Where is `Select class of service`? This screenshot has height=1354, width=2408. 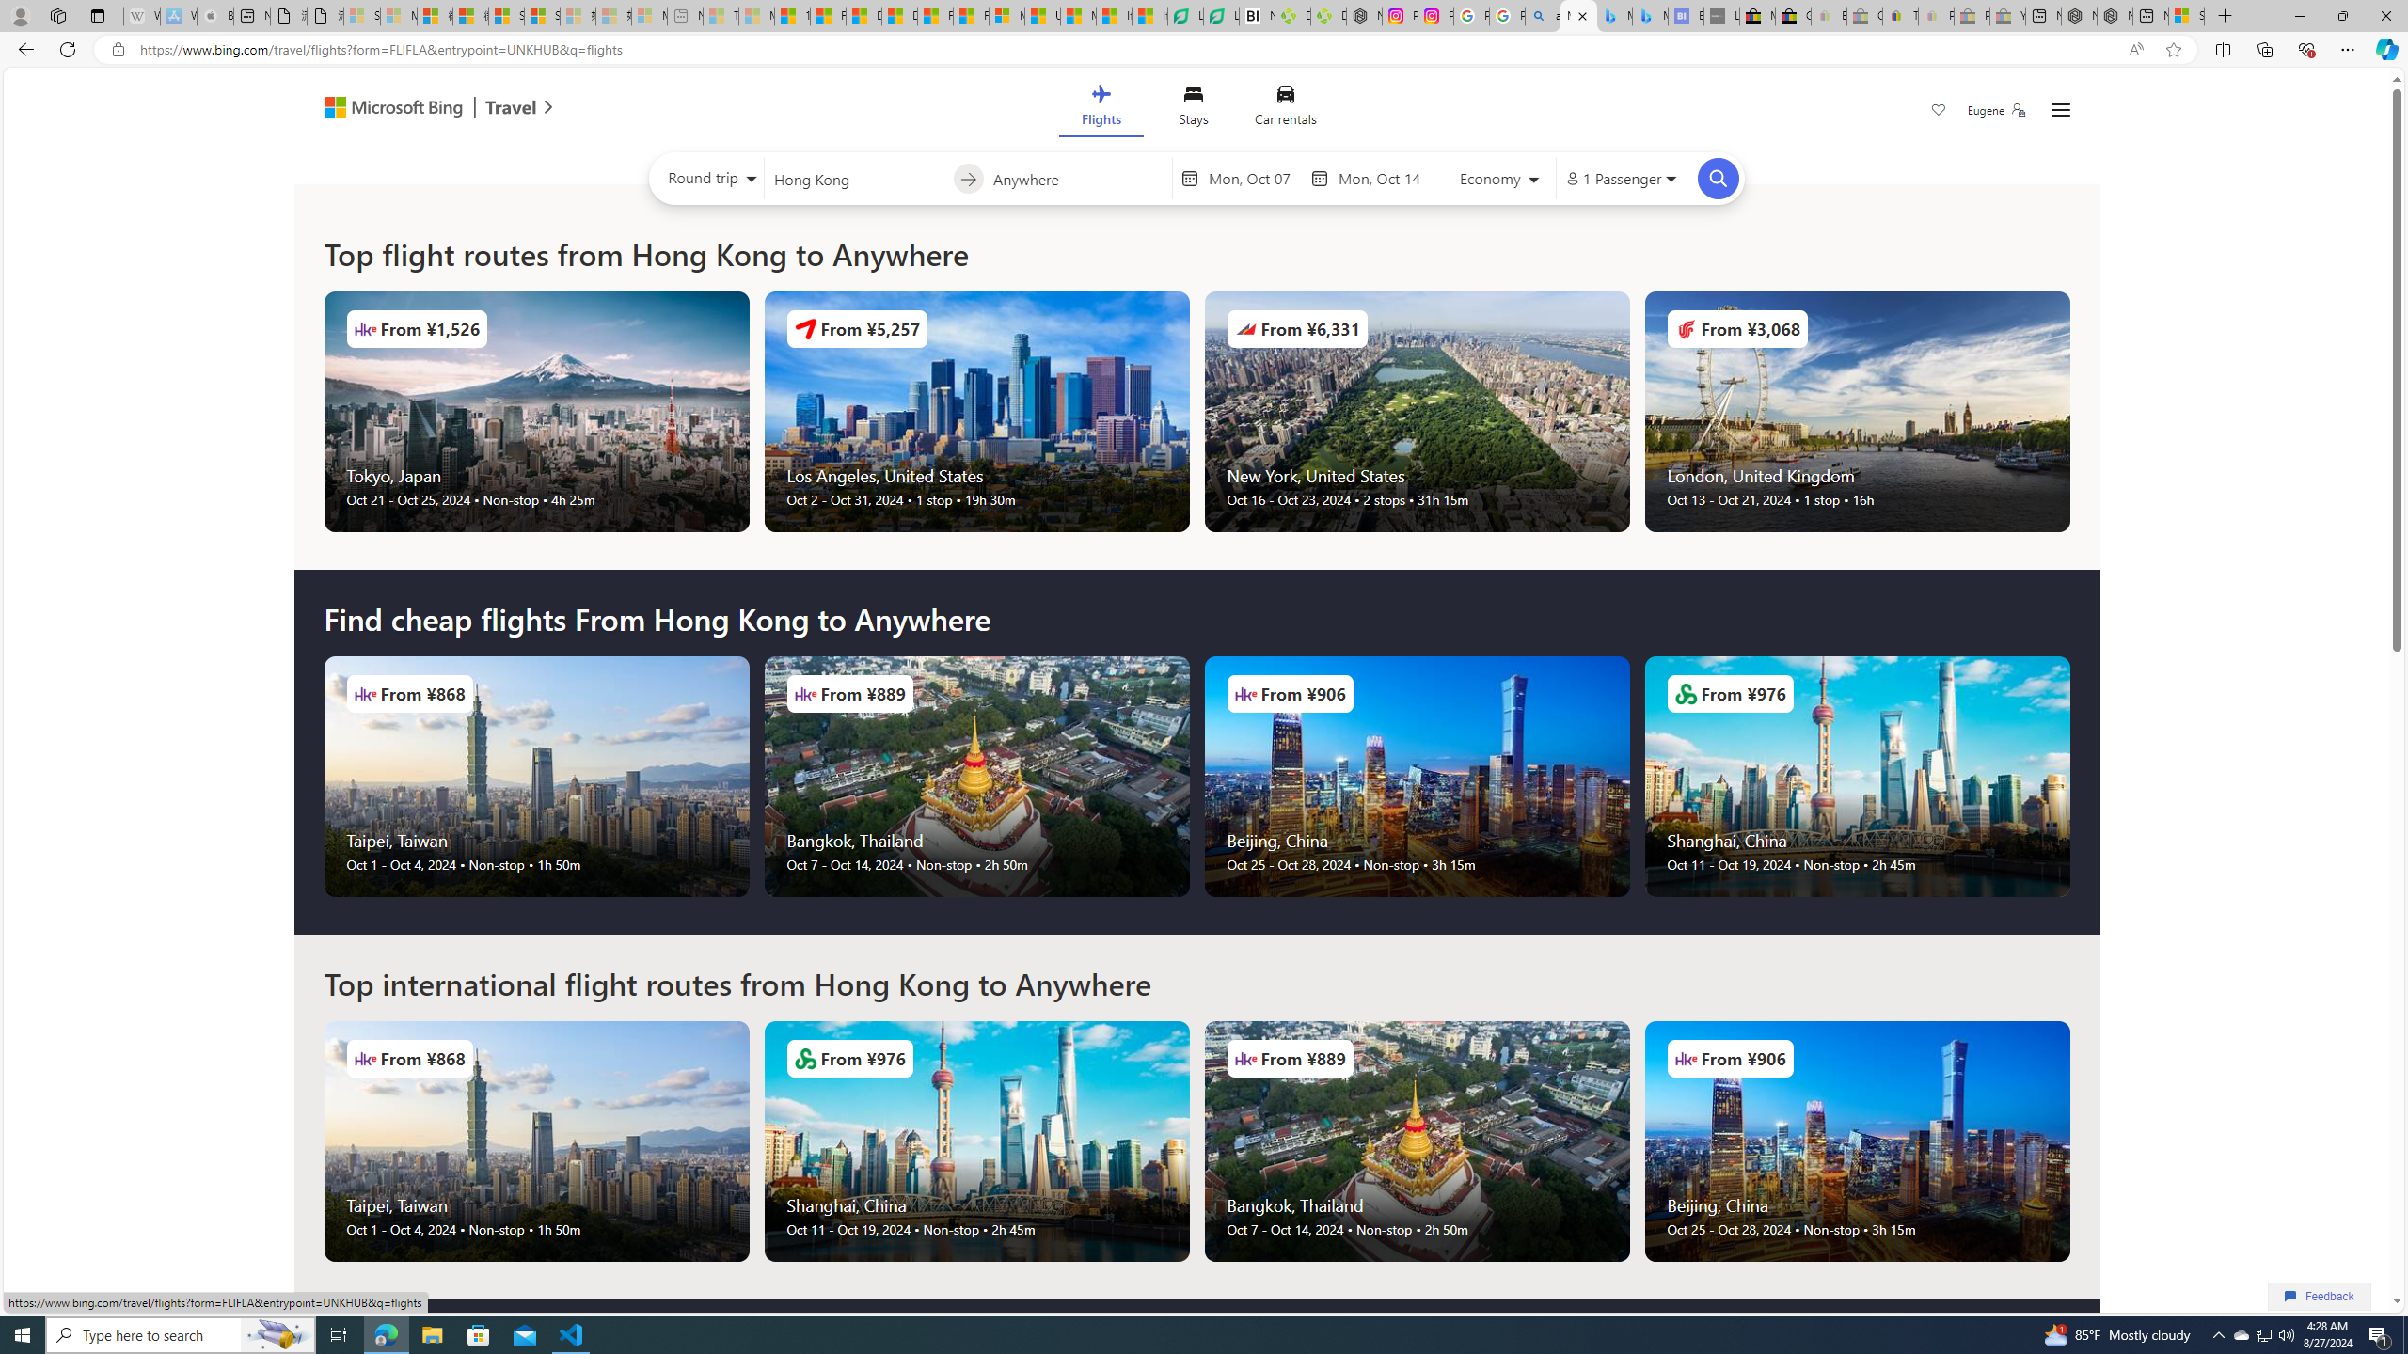 Select class of service is located at coordinates (1499, 181).